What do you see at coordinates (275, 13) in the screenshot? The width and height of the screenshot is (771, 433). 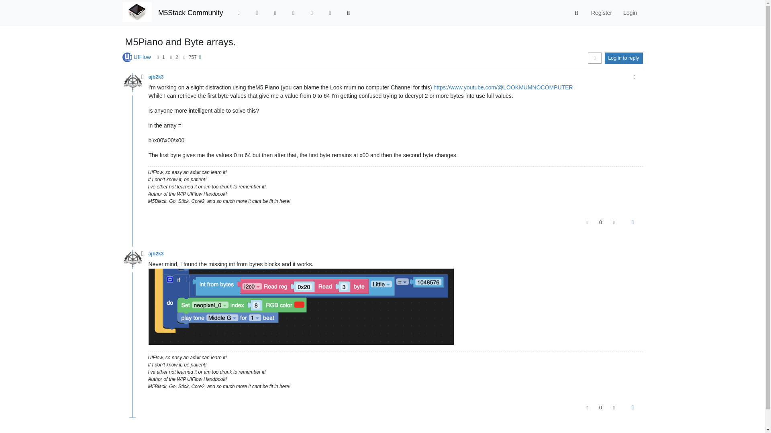 I see `Tags` at bounding box center [275, 13].